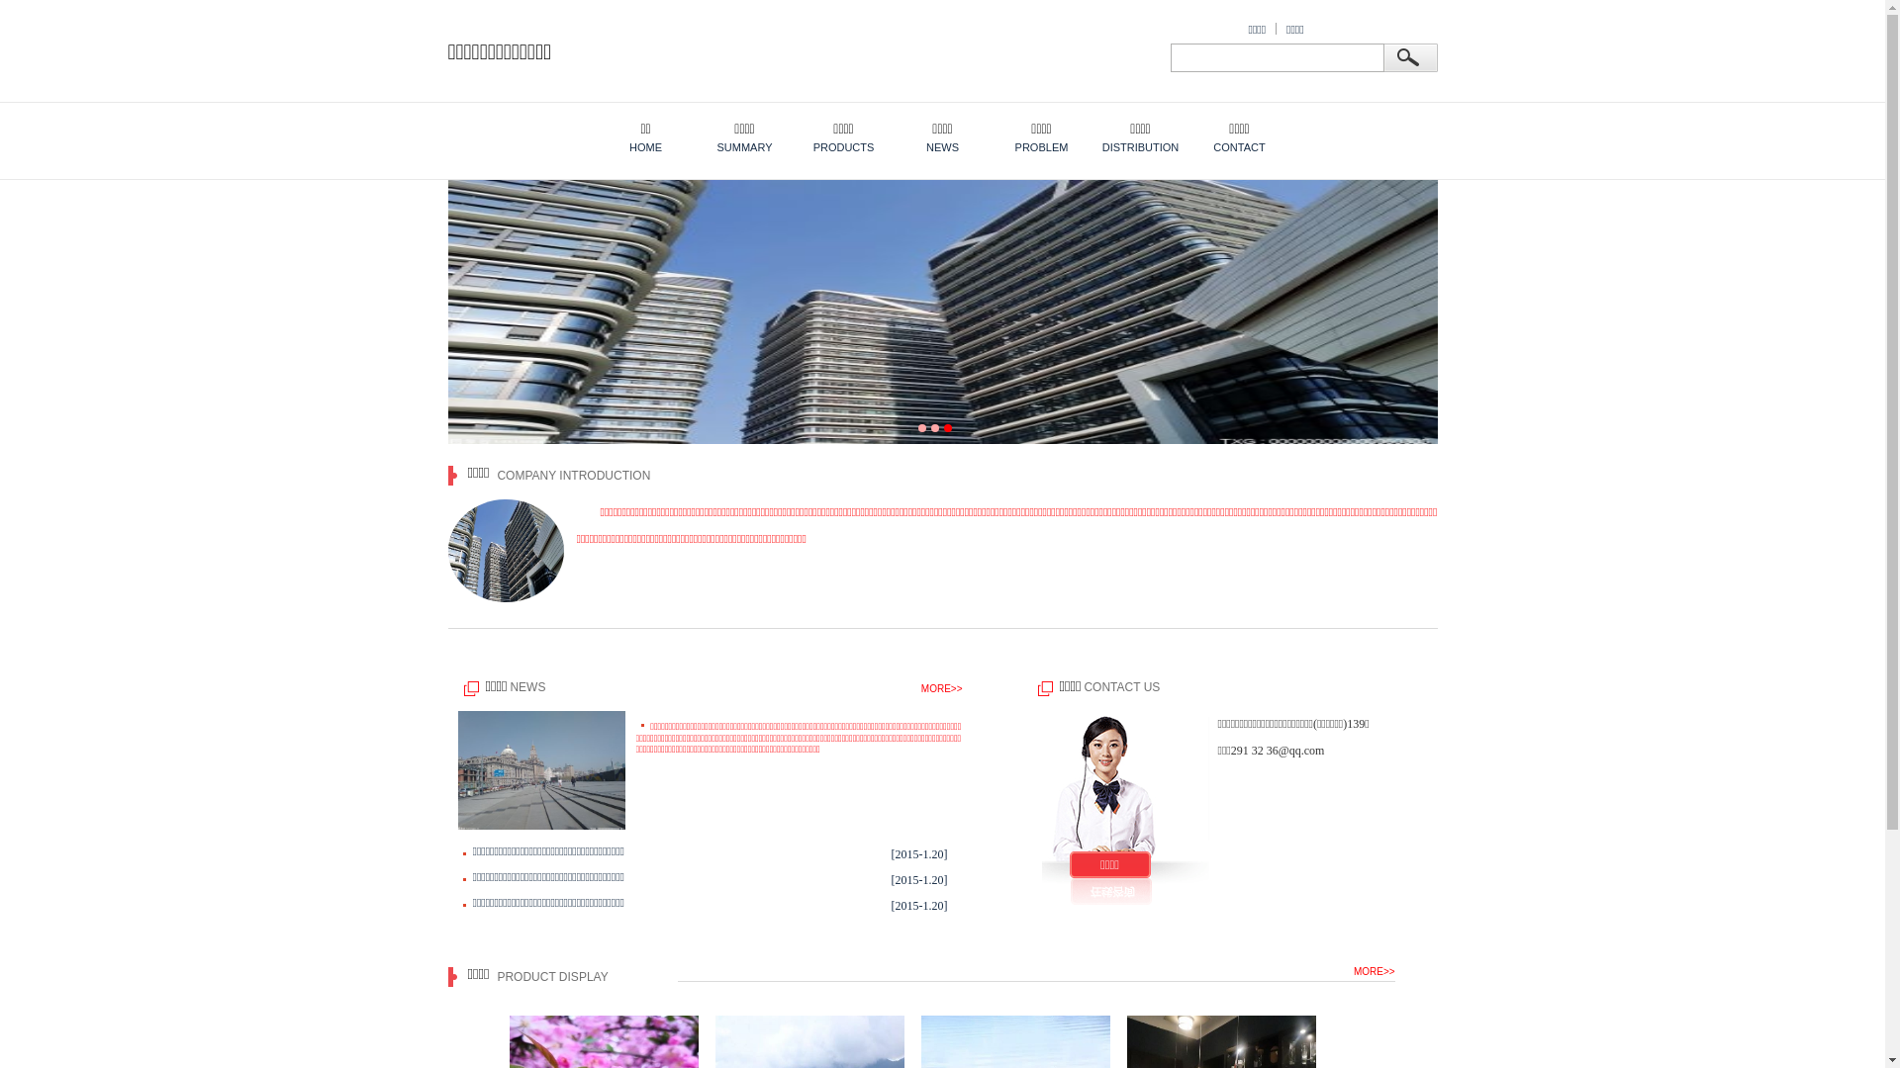 This screenshot has height=1068, width=1900. Describe the element at coordinates (942, 686) in the screenshot. I see `MORE>>` at that location.